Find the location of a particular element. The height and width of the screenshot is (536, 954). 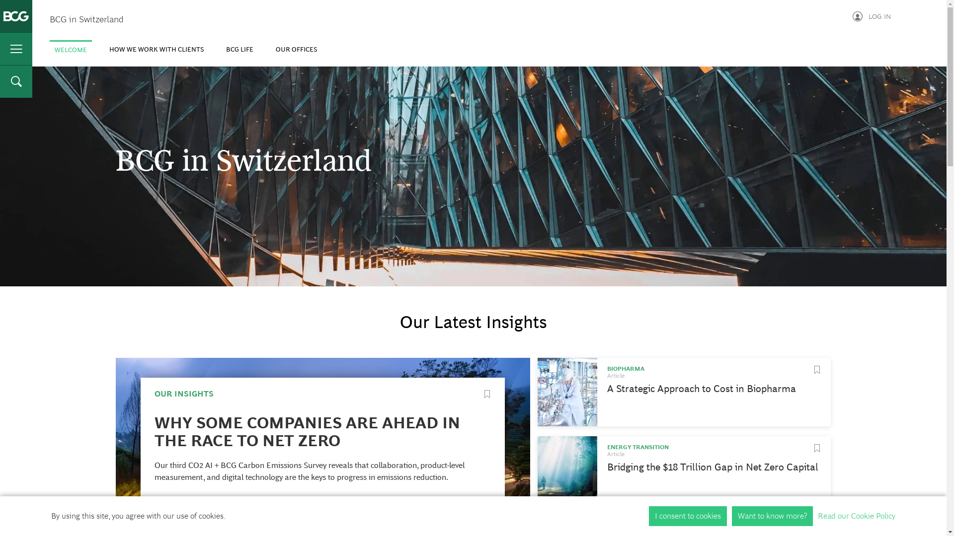

WELCOME is located at coordinates (71, 50).